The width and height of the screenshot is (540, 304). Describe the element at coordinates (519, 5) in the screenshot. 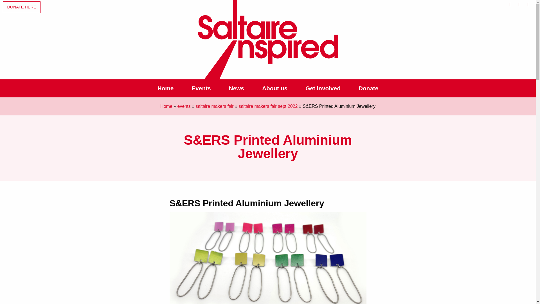

I see `twitter` at that location.